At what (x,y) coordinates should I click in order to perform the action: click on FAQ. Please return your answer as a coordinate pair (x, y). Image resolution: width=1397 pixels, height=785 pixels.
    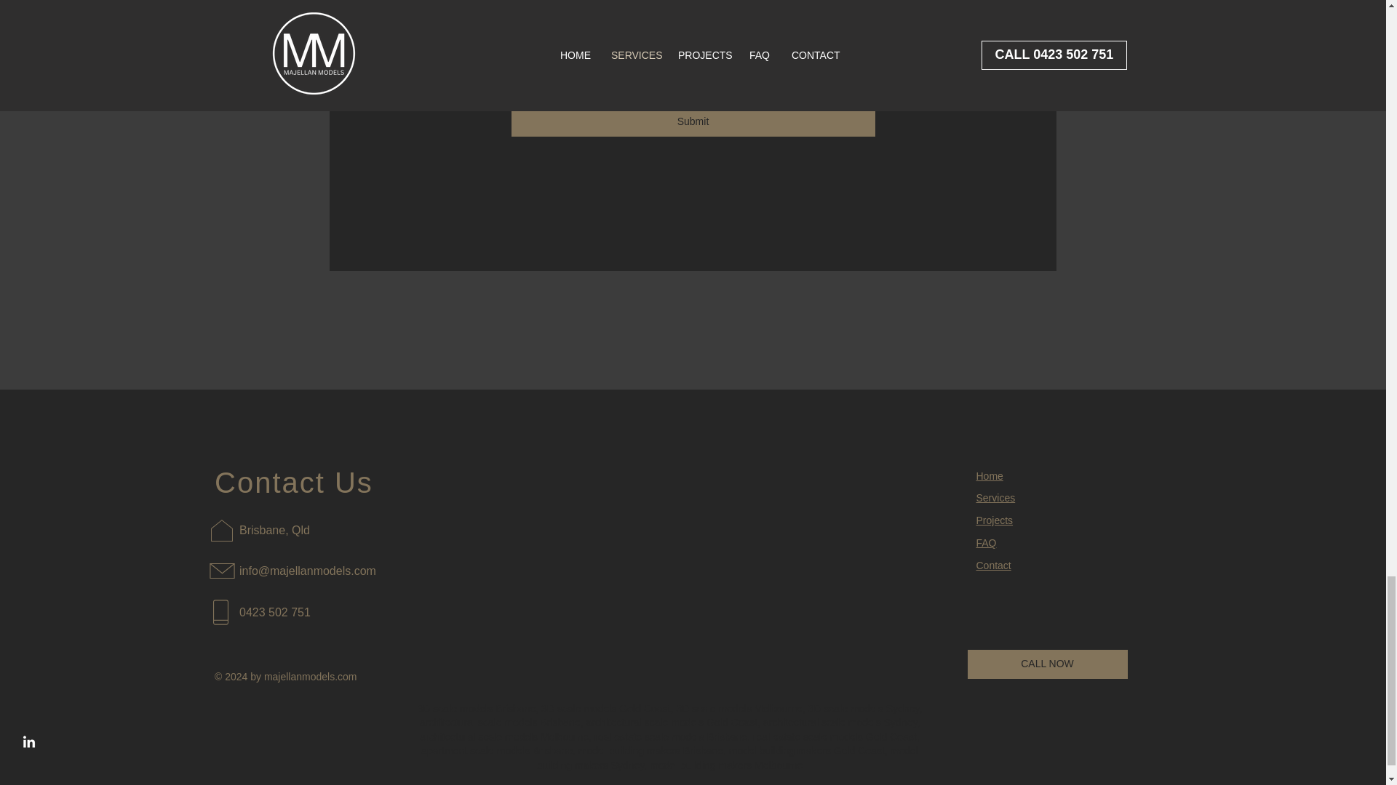
    Looking at the image, I should click on (987, 542).